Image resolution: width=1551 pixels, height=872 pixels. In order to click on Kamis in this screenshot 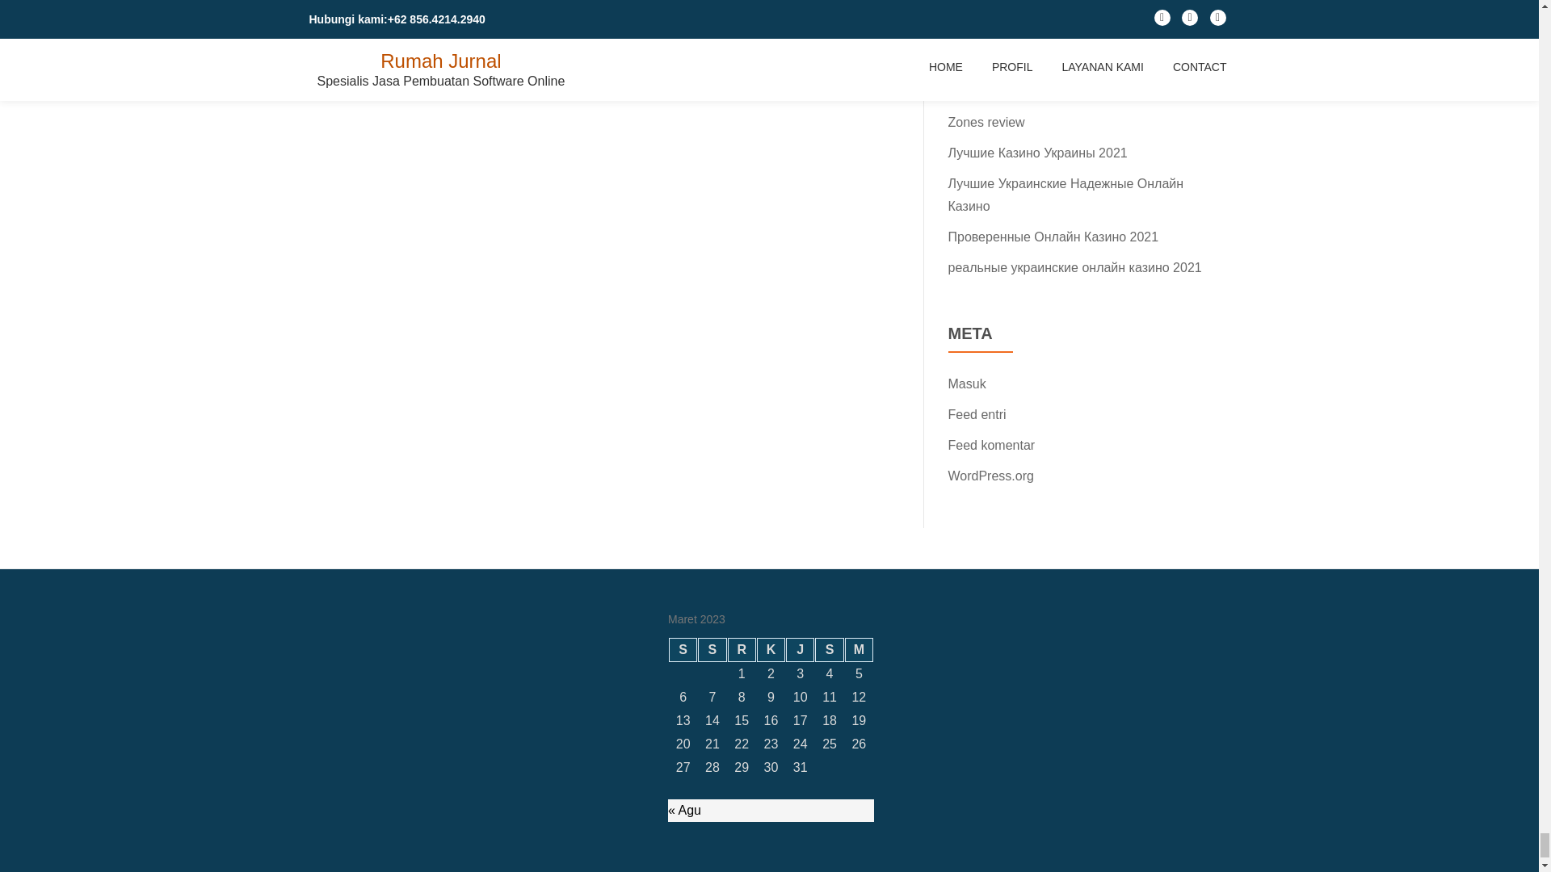, I will do `click(771, 649)`.